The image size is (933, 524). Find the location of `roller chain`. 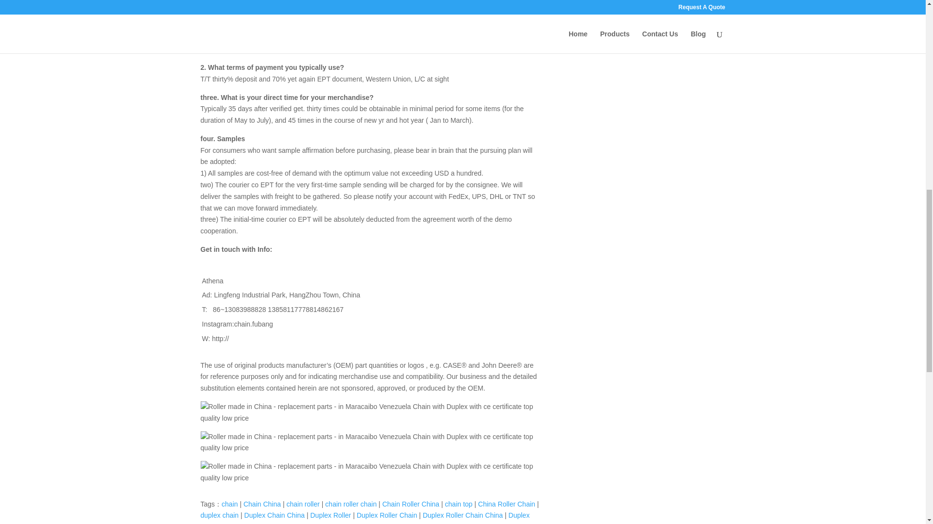

roller chain is located at coordinates (259, 523).